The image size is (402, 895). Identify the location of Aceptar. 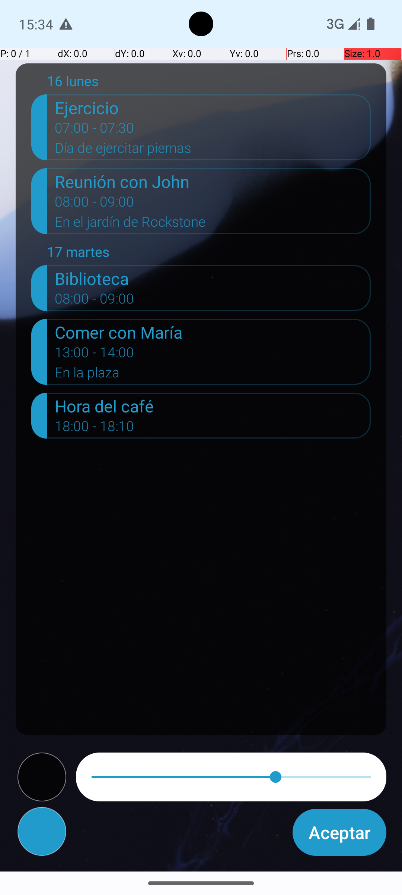
(339, 832).